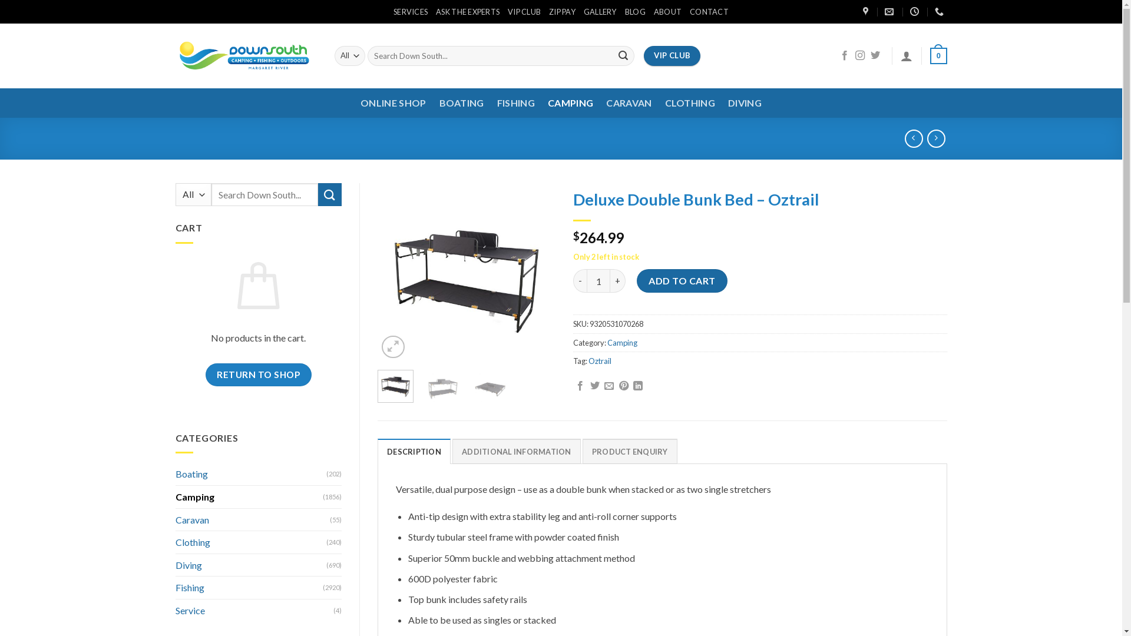 This screenshot has width=1131, height=636. What do you see at coordinates (600, 361) in the screenshot?
I see `Oztrail` at bounding box center [600, 361].